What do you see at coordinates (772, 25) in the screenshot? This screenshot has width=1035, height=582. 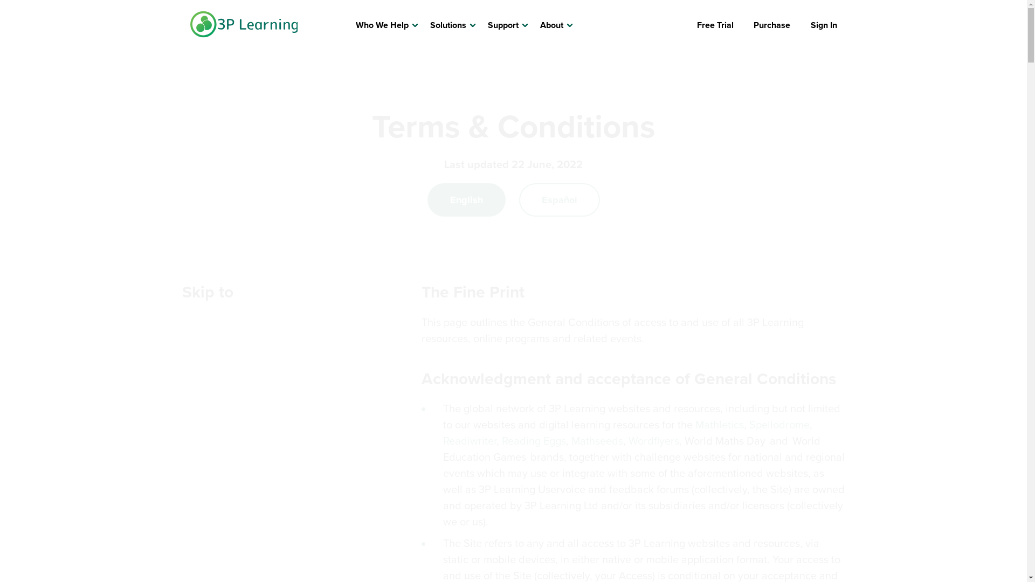 I see `Purchase` at bounding box center [772, 25].